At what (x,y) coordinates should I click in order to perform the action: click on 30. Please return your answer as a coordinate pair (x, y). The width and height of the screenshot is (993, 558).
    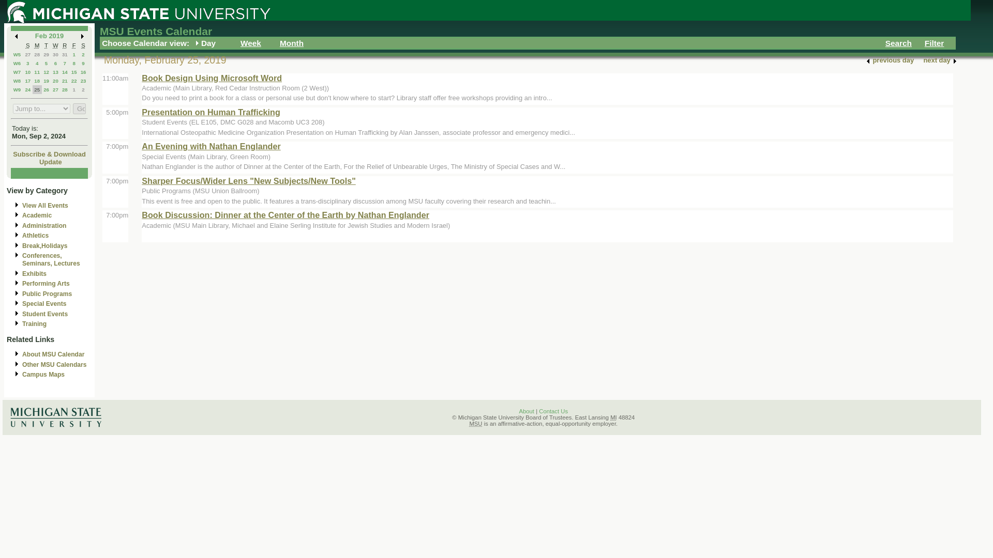
    Looking at the image, I should click on (55, 55).